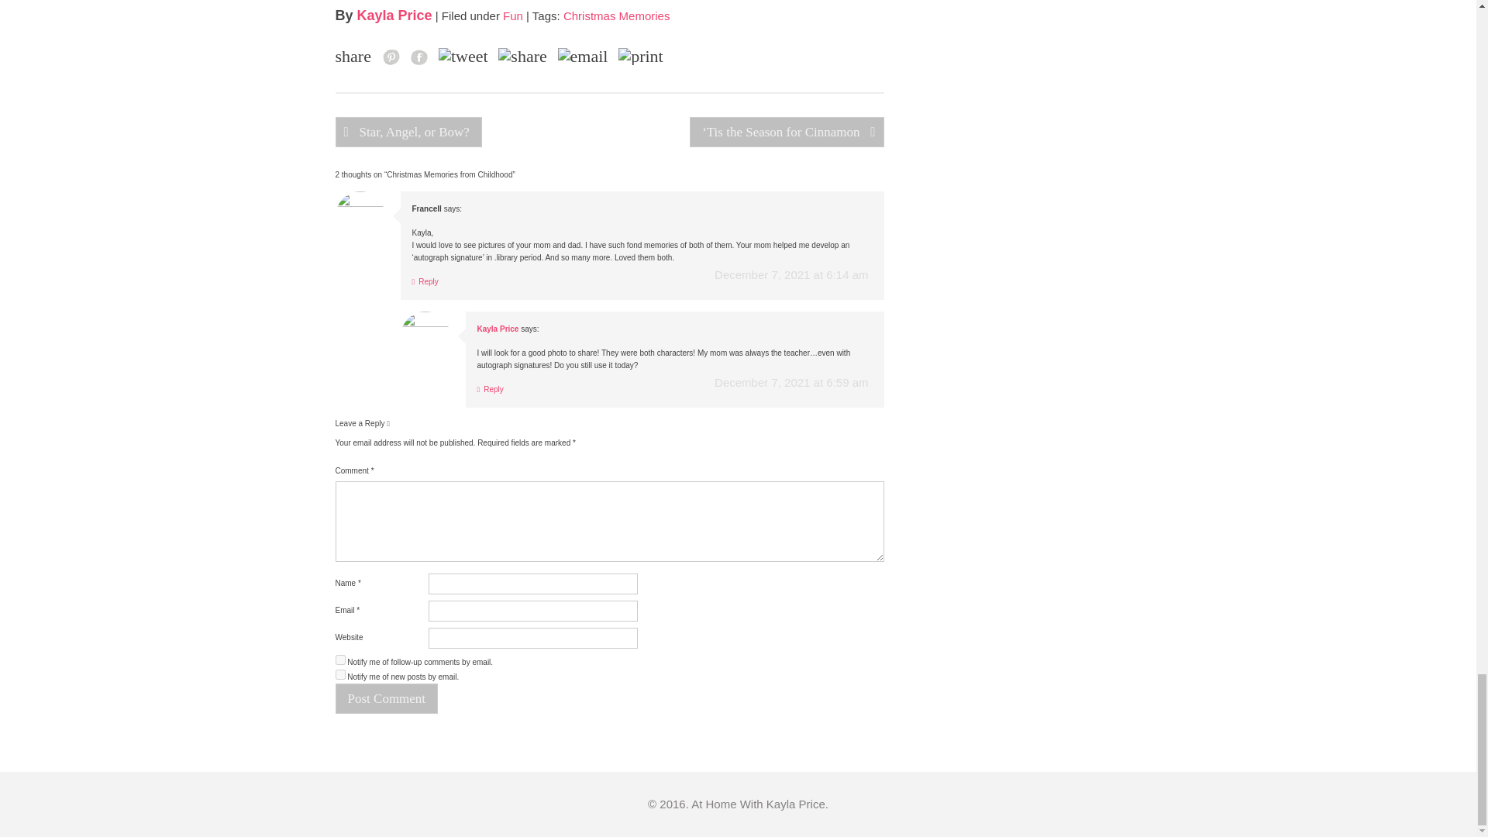 The width and height of the screenshot is (1488, 837). I want to click on Reply, so click(491, 389).